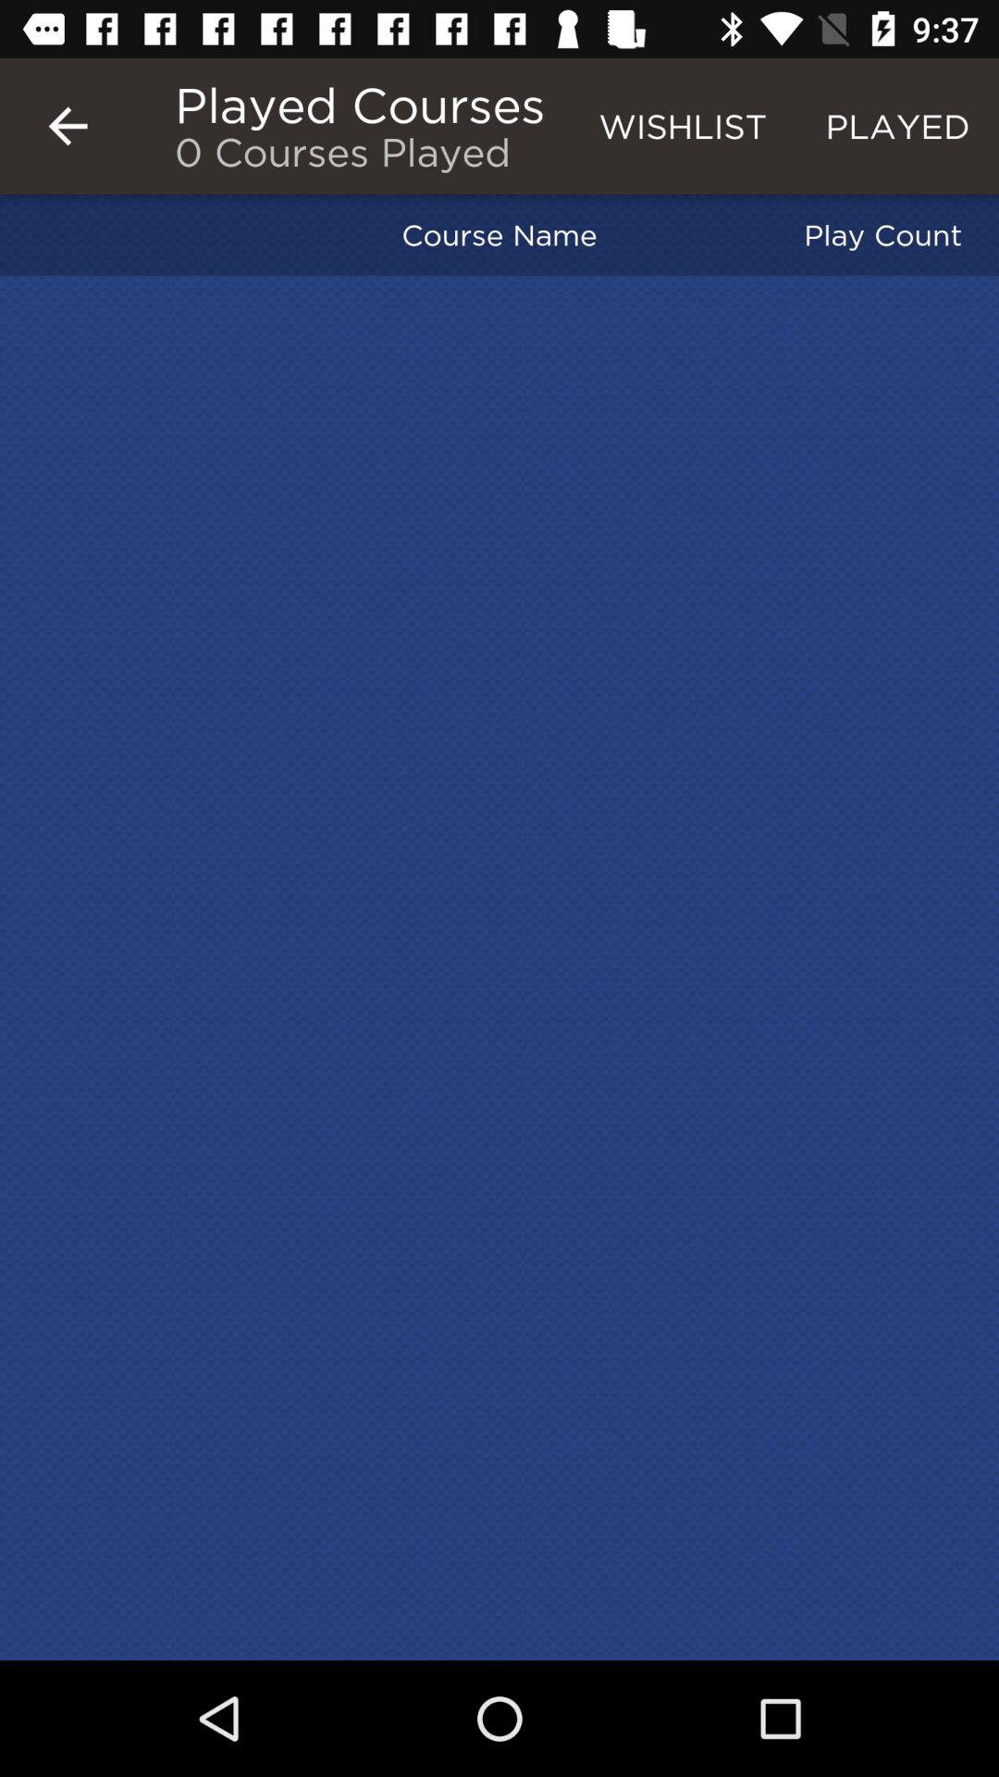 Image resolution: width=999 pixels, height=1777 pixels. Describe the element at coordinates (68, 126) in the screenshot. I see `choose item at the top left corner` at that location.